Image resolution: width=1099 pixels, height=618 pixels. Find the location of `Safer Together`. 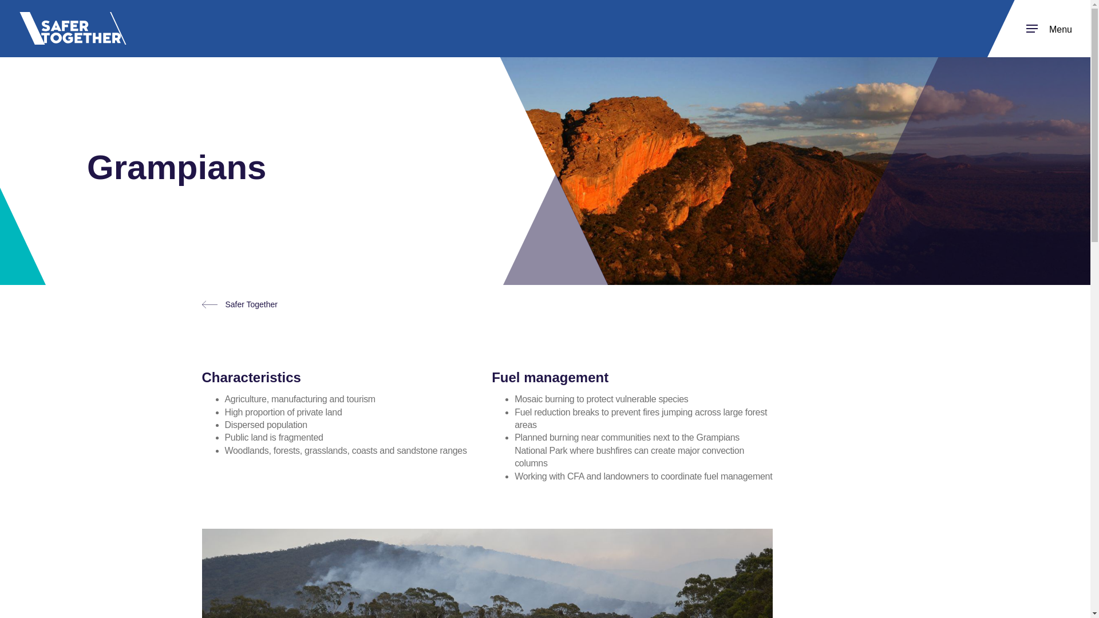

Safer Together is located at coordinates (73, 27).